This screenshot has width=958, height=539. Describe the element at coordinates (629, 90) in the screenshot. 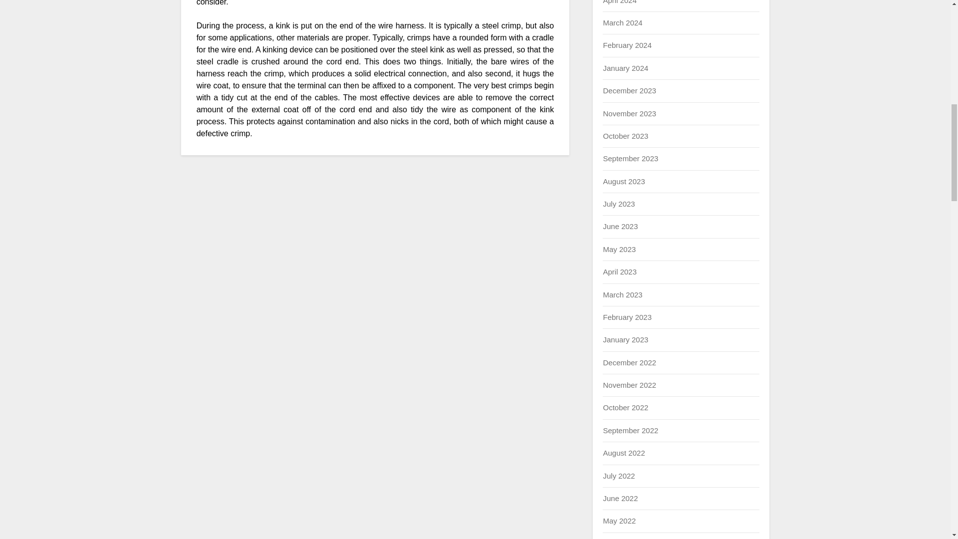

I see `December 2023` at that location.